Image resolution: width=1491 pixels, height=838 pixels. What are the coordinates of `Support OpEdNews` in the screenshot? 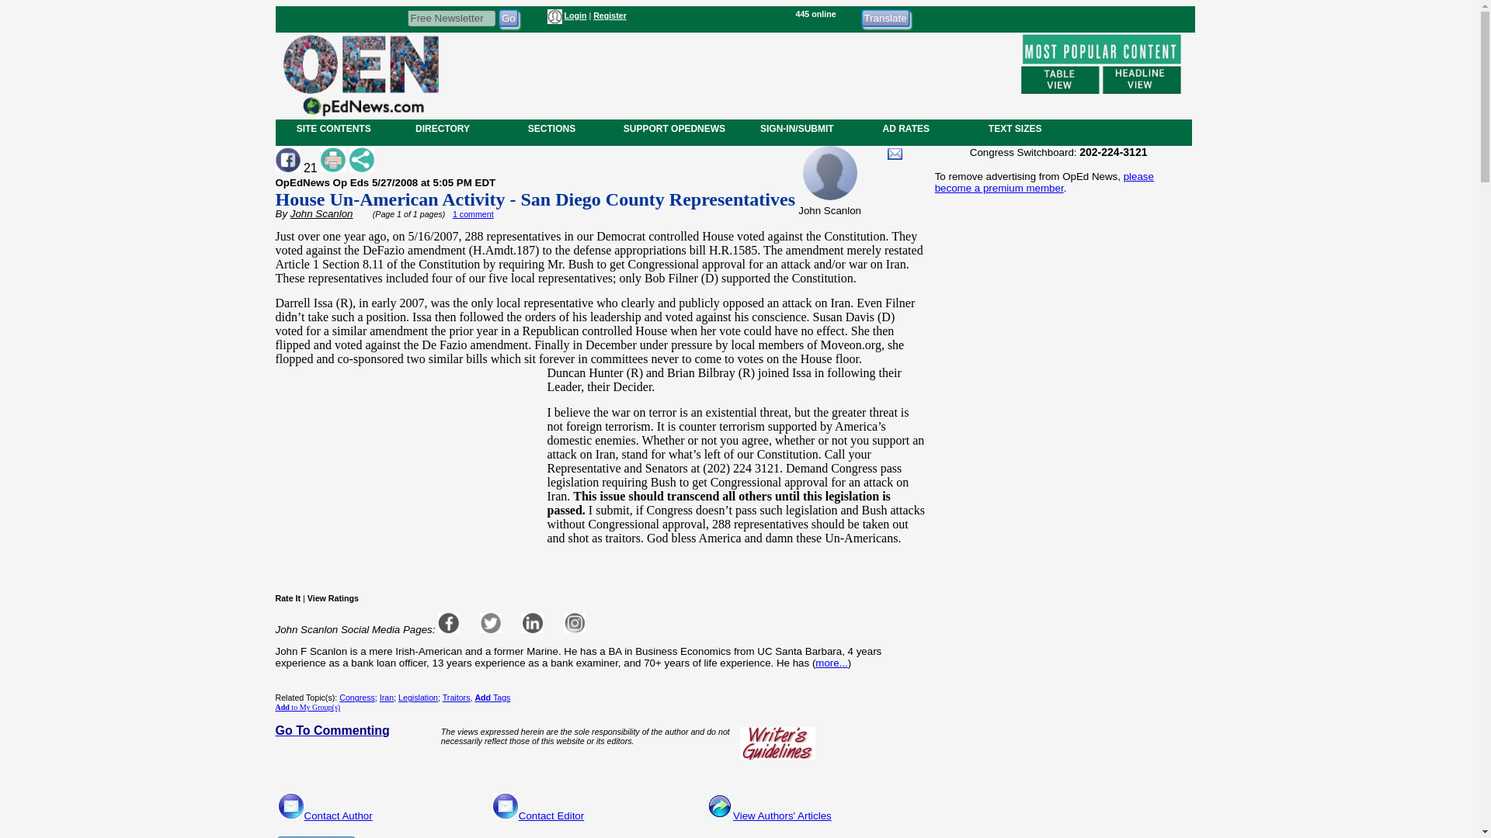 It's located at (315, 836).